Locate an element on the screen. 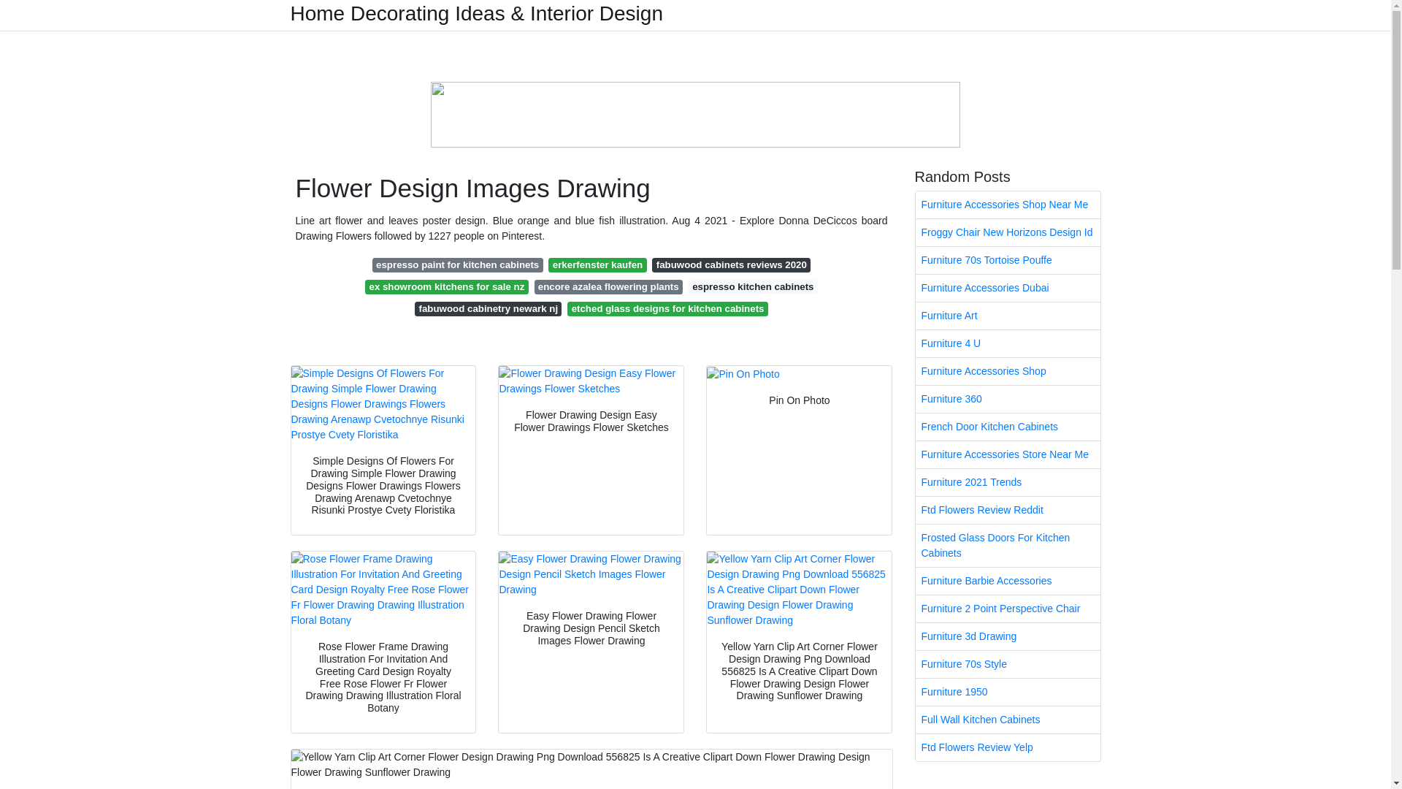 The width and height of the screenshot is (1402, 789). Furniture Accessories Shop is located at coordinates (1008, 371).